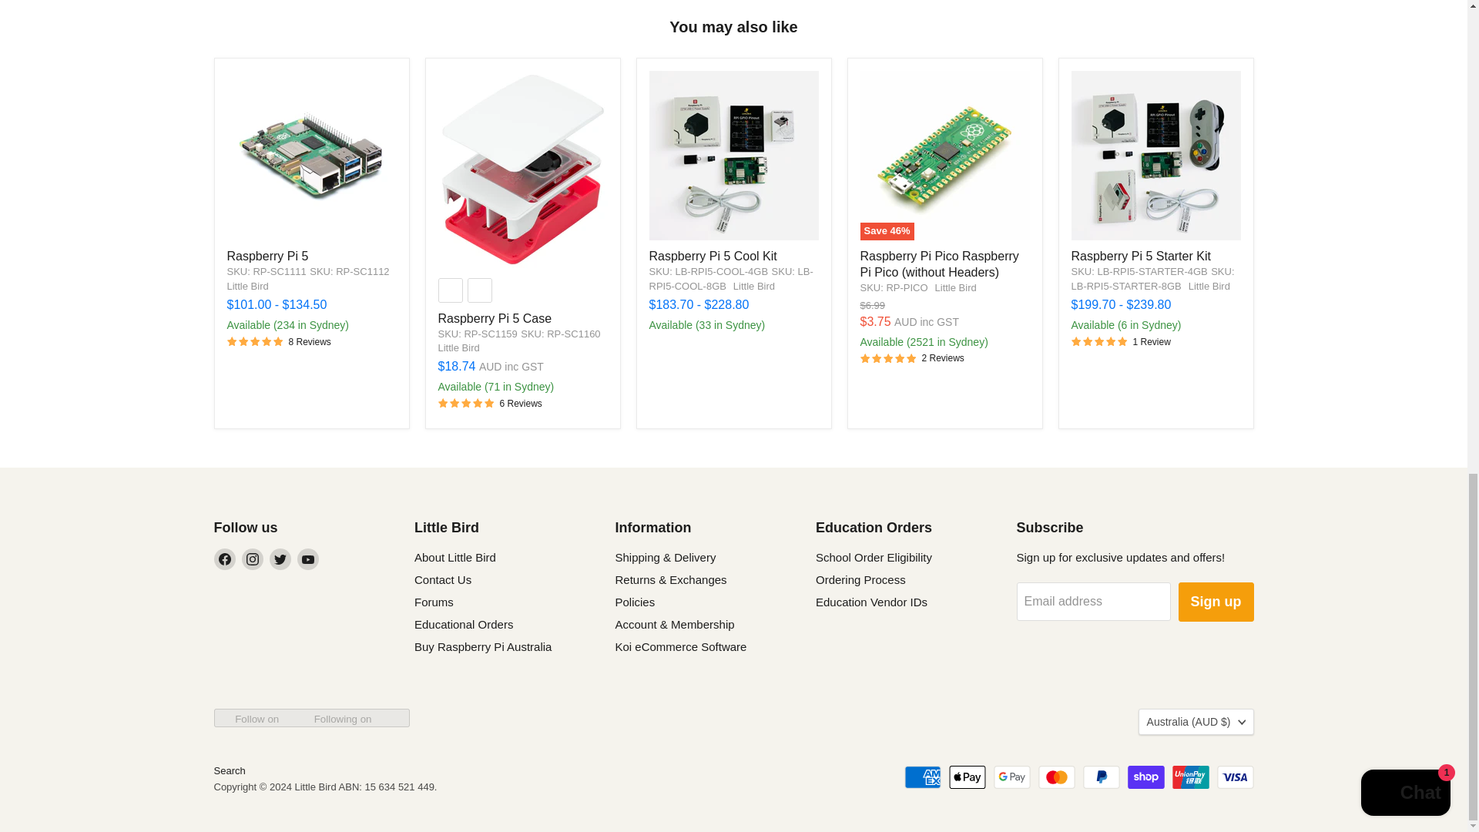 The width and height of the screenshot is (1479, 832). Describe the element at coordinates (754, 286) in the screenshot. I see `Little Bird` at that location.